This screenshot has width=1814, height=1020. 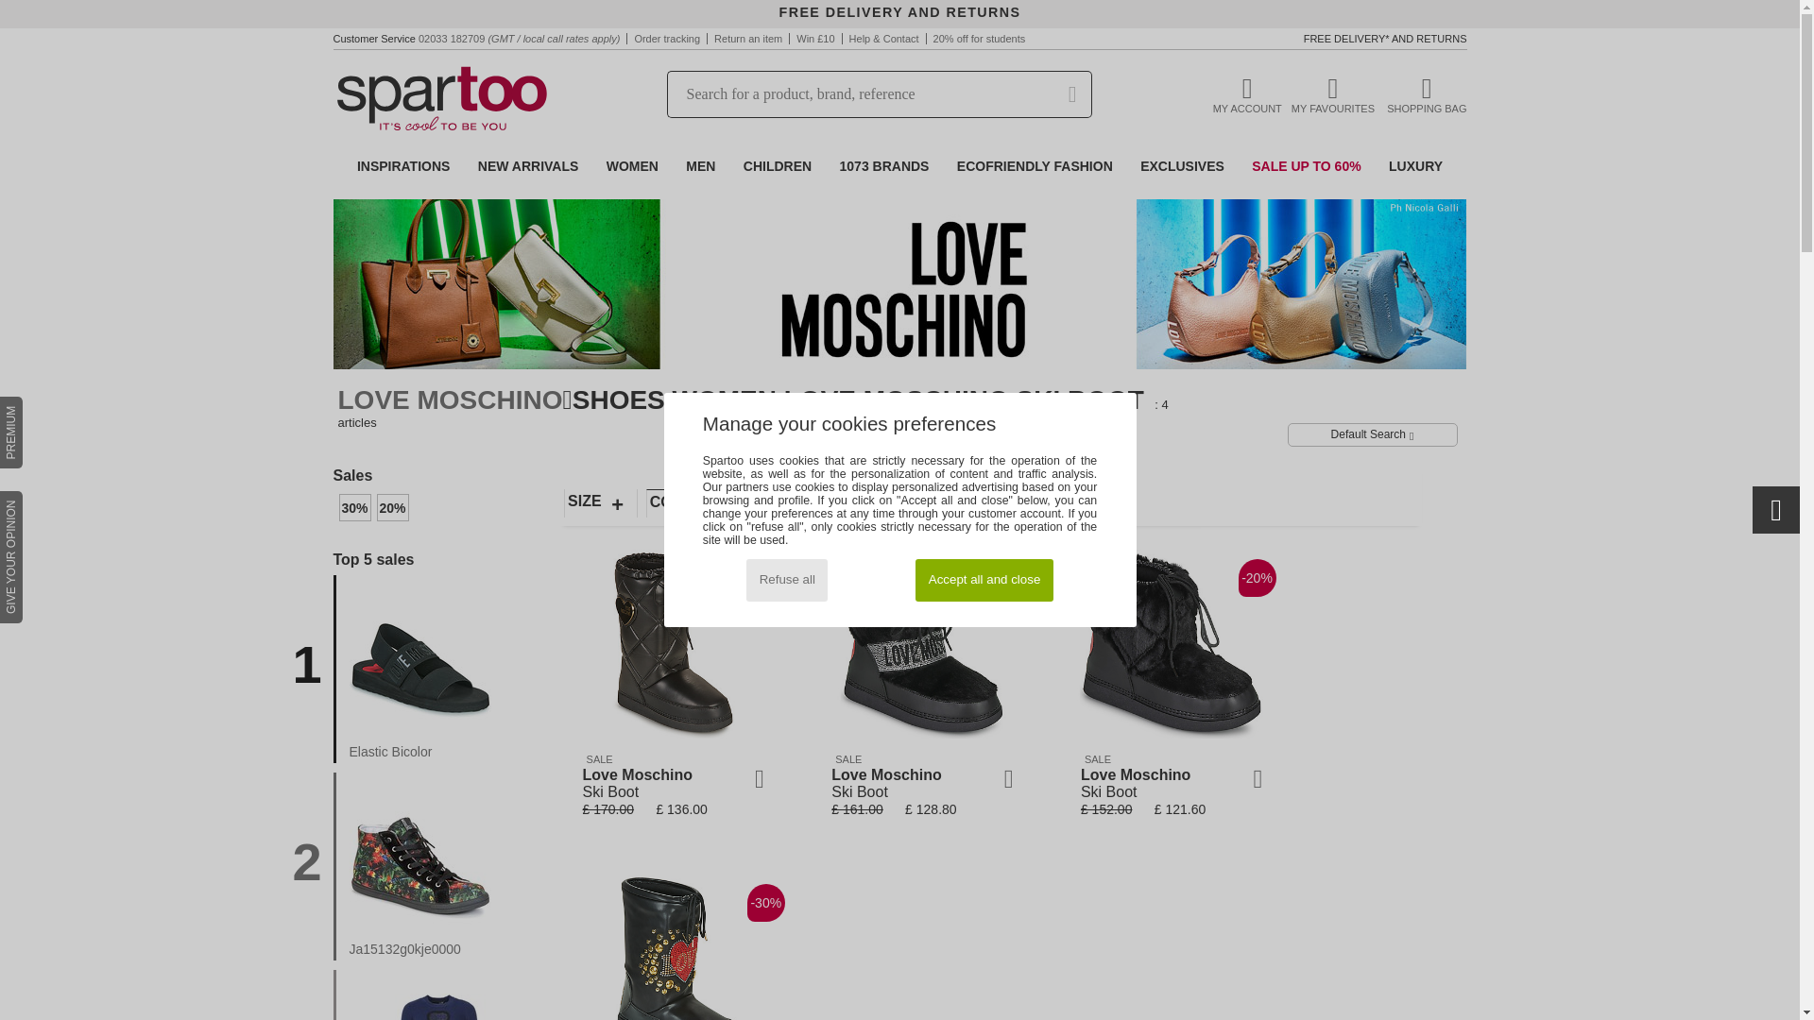 I want to click on 02033 182709, so click(x=452, y=38).